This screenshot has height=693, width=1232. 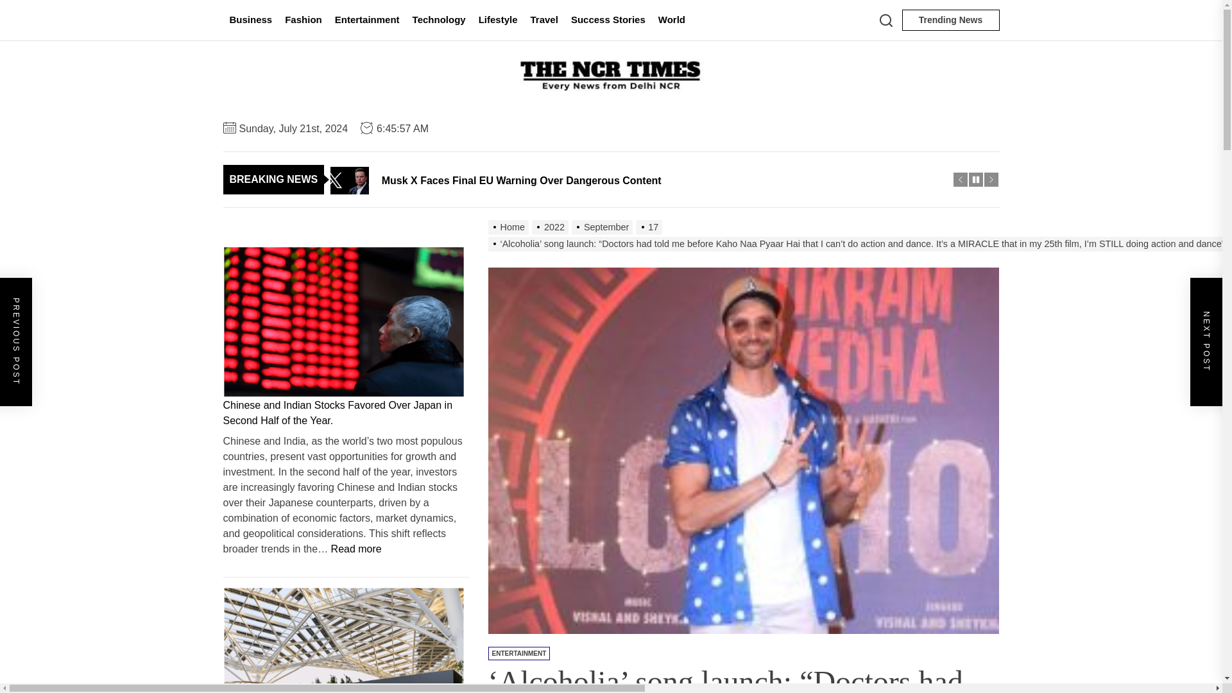 What do you see at coordinates (671, 20) in the screenshot?
I see `World` at bounding box center [671, 20].